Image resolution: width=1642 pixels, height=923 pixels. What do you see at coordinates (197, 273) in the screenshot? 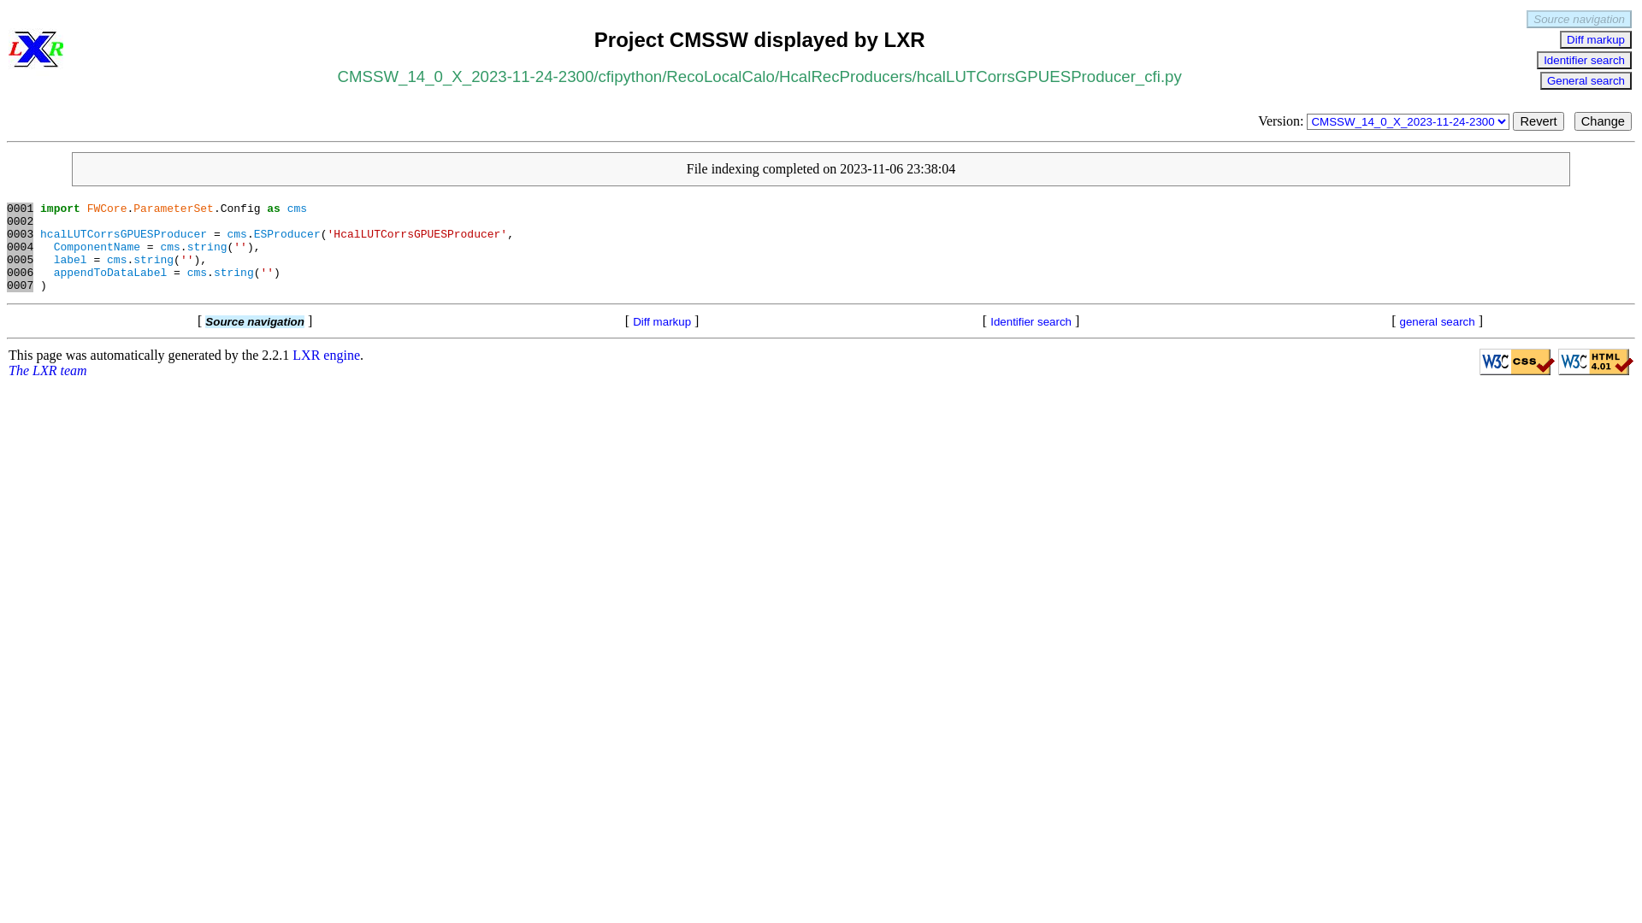
I see `cms` at bounding box center [197, 273].